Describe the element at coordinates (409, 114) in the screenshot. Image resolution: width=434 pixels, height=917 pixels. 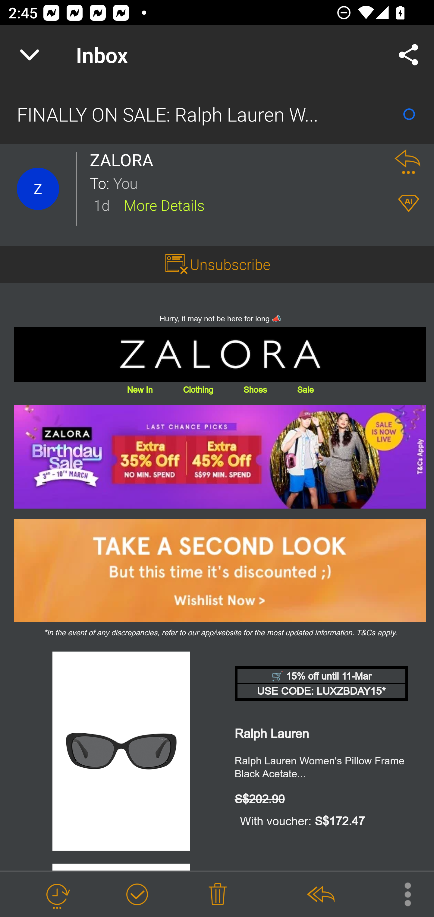
I see `Mark as Read` at that location.